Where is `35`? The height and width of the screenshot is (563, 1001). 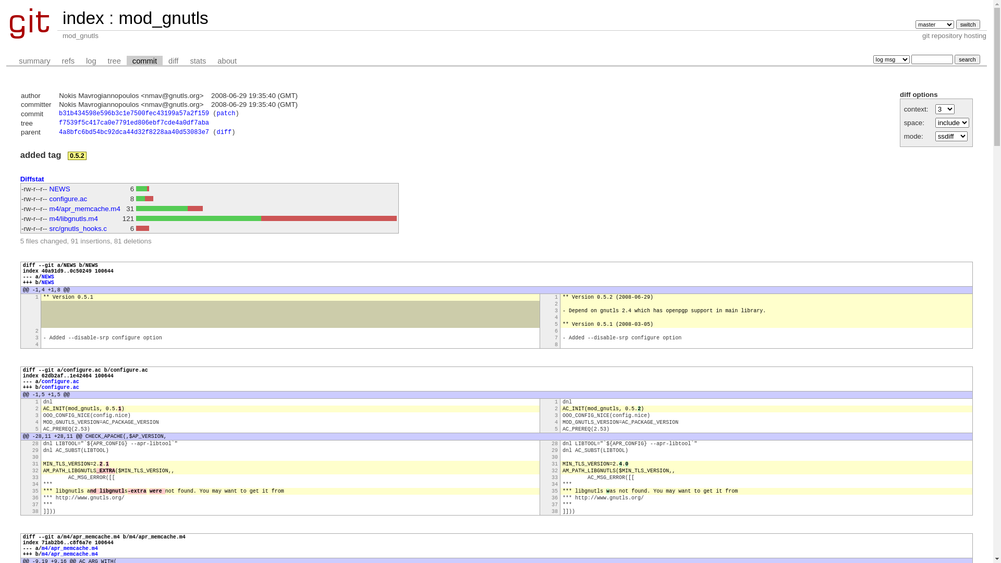
35 is located at coordinates (555, 491).